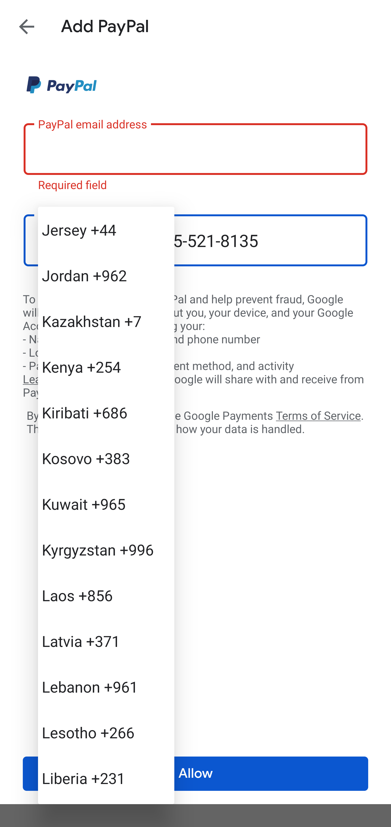 This screenshot has height=827, width=391. I want to click on Lesotho +266, so click(106, 732).